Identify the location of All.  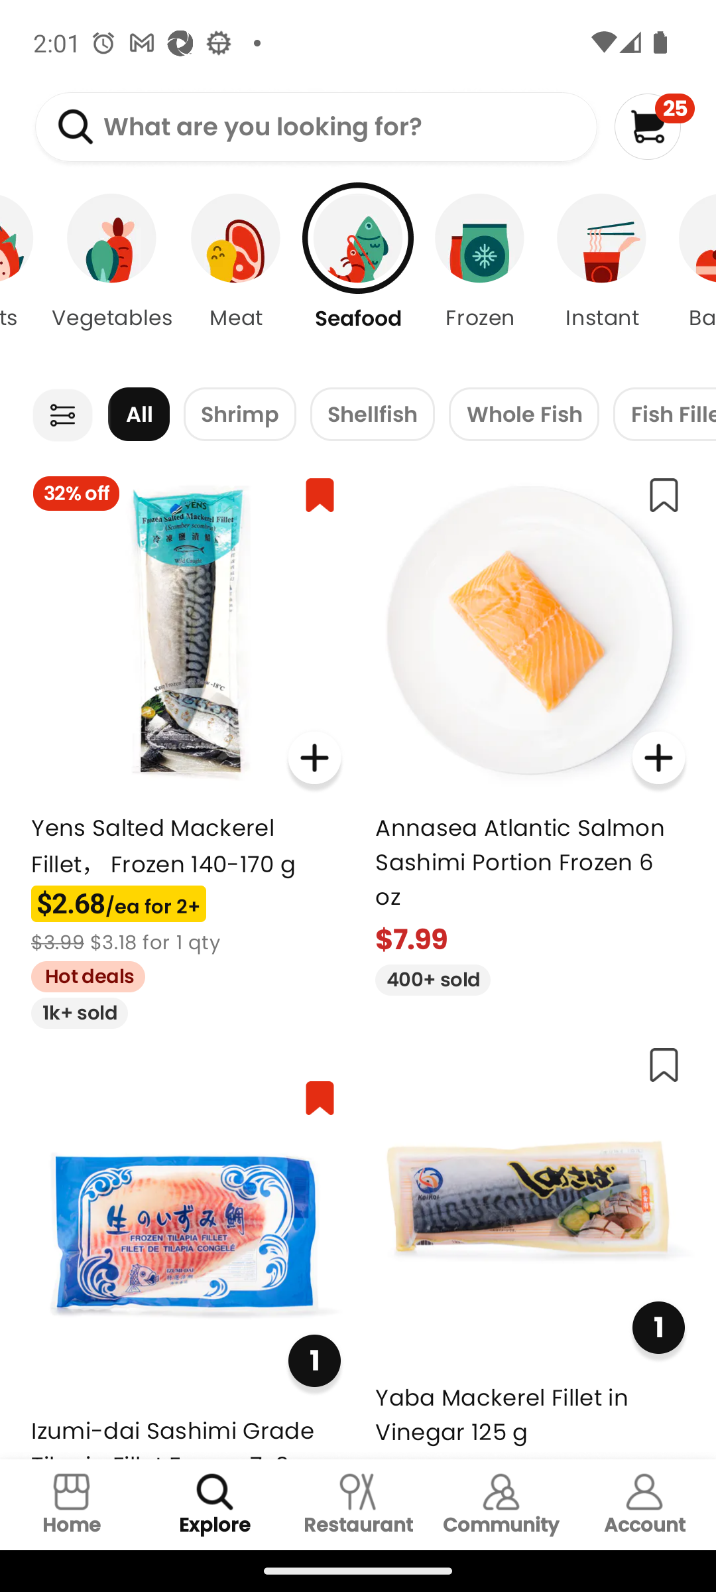
(139, 414).